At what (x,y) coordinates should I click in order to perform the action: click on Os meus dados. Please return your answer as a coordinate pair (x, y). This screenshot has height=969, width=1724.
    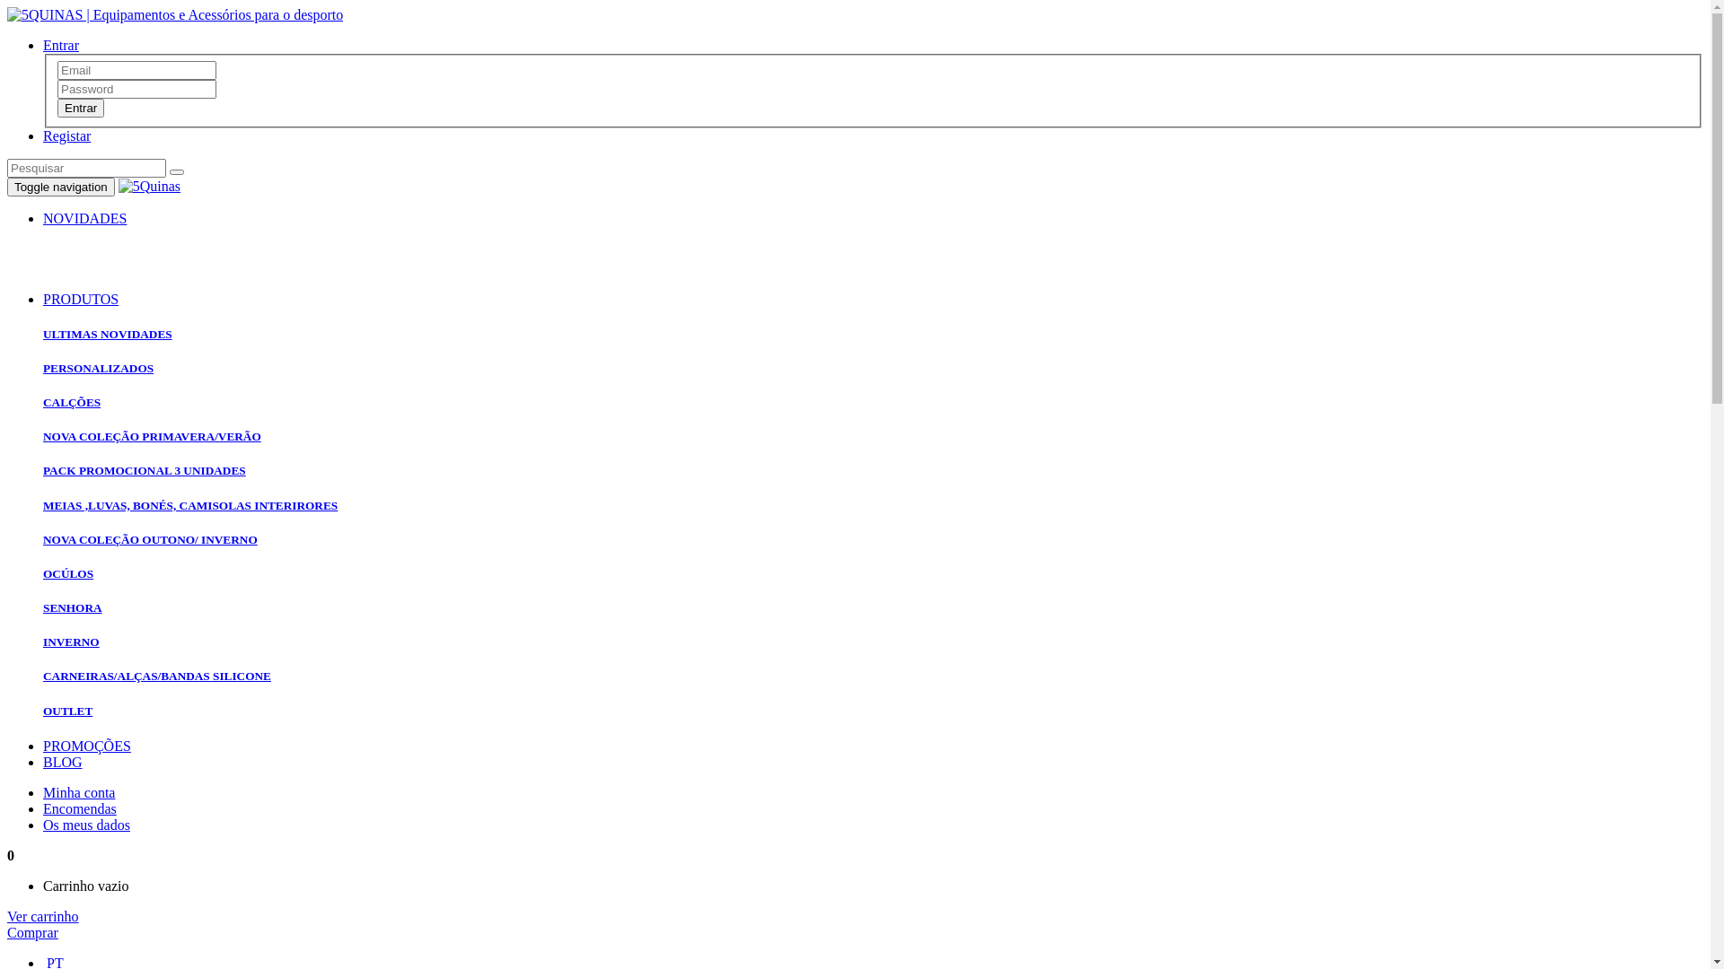
    Looking at the image, I should click on (86, 825).